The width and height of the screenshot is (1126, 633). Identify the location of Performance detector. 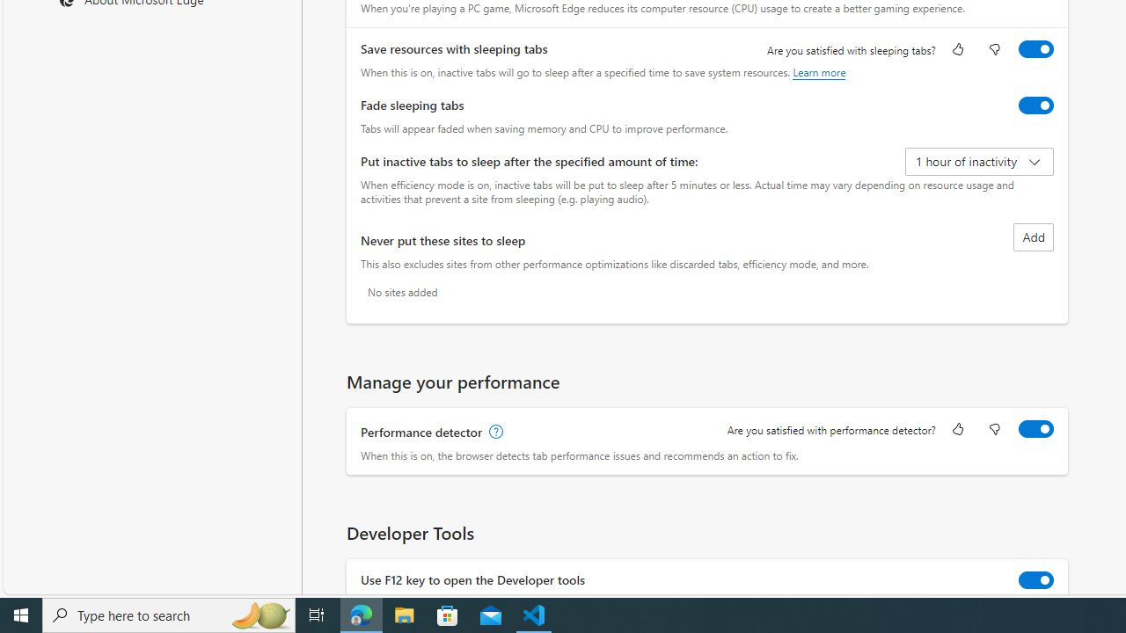
(1036, 429).